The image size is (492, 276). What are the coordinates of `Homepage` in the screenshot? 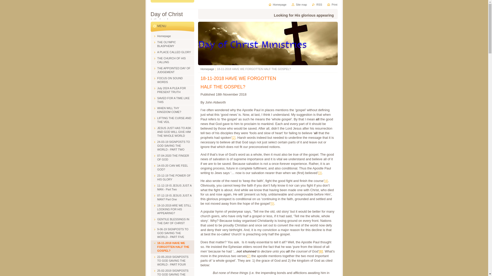 It's located at (207, 69).